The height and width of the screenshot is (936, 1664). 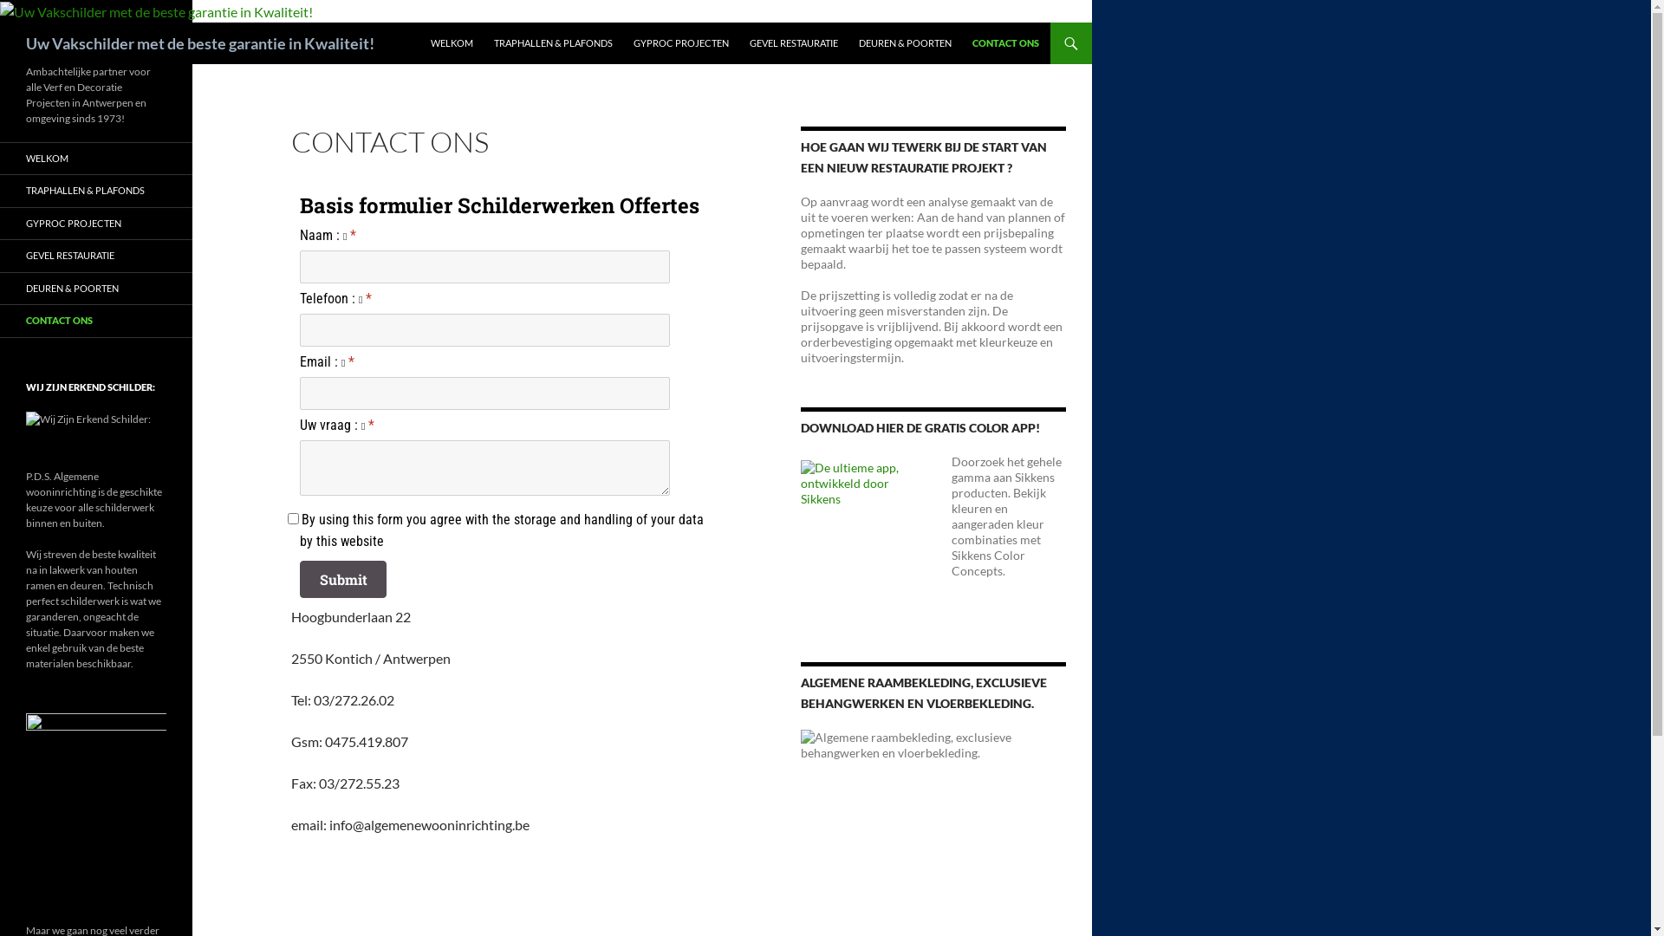 What do you see at coordinates (200, 43) in the screenshot?
I see `Uw Vakschilder met de beste garantie in Kwaliteit!` at bounding box center [200, 43].